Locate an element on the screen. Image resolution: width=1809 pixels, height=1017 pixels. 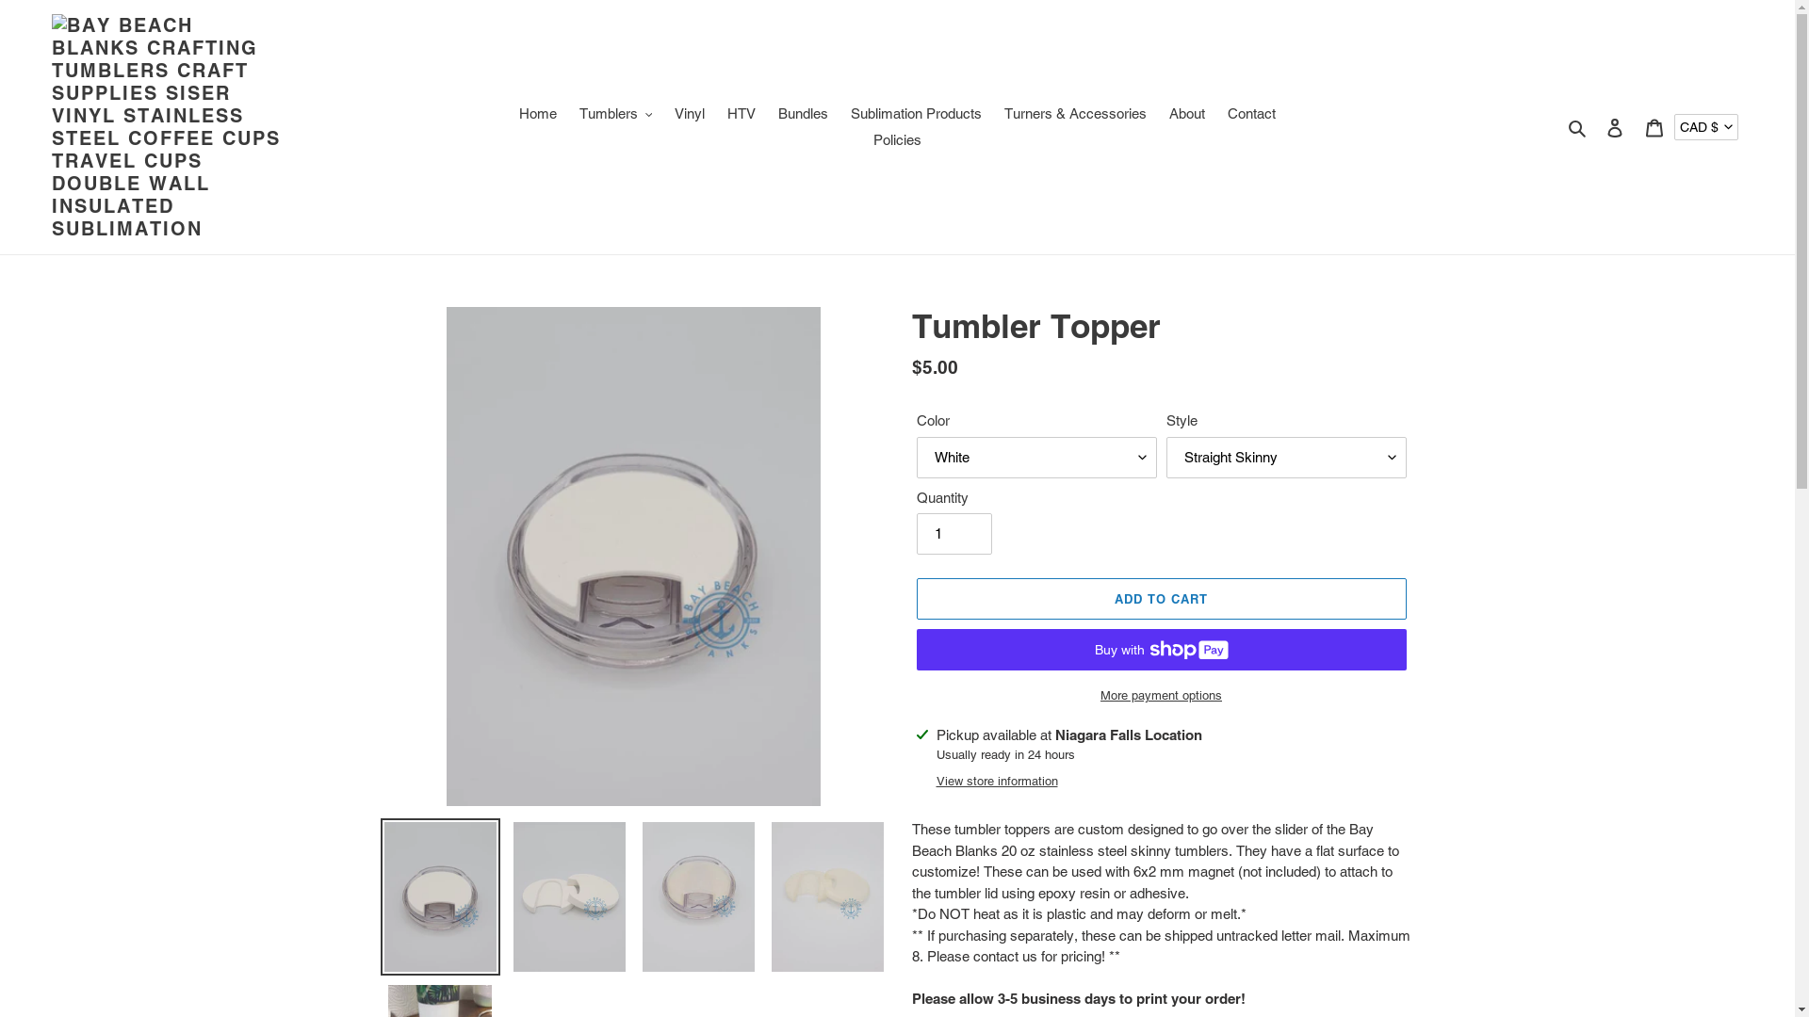
More payment options is located at coordinates (1161, 696).